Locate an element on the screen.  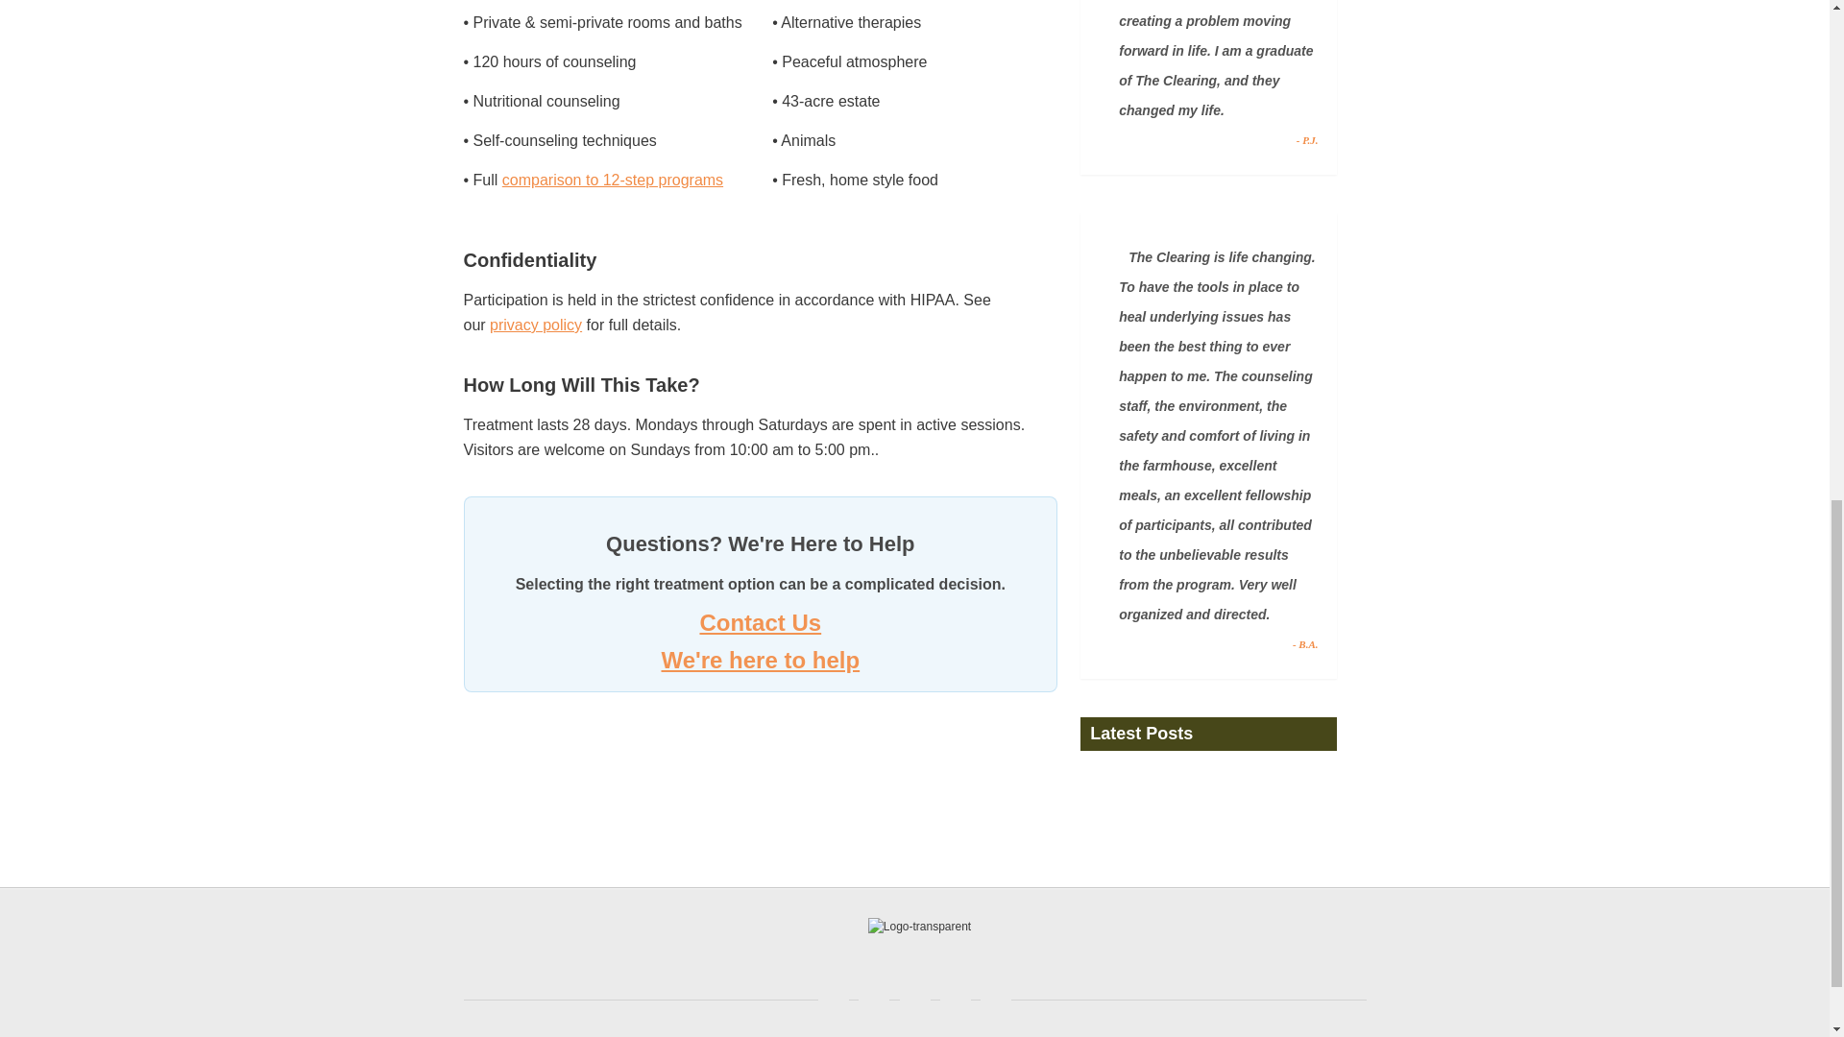
Contact Us is located at coordinates (759, 622).